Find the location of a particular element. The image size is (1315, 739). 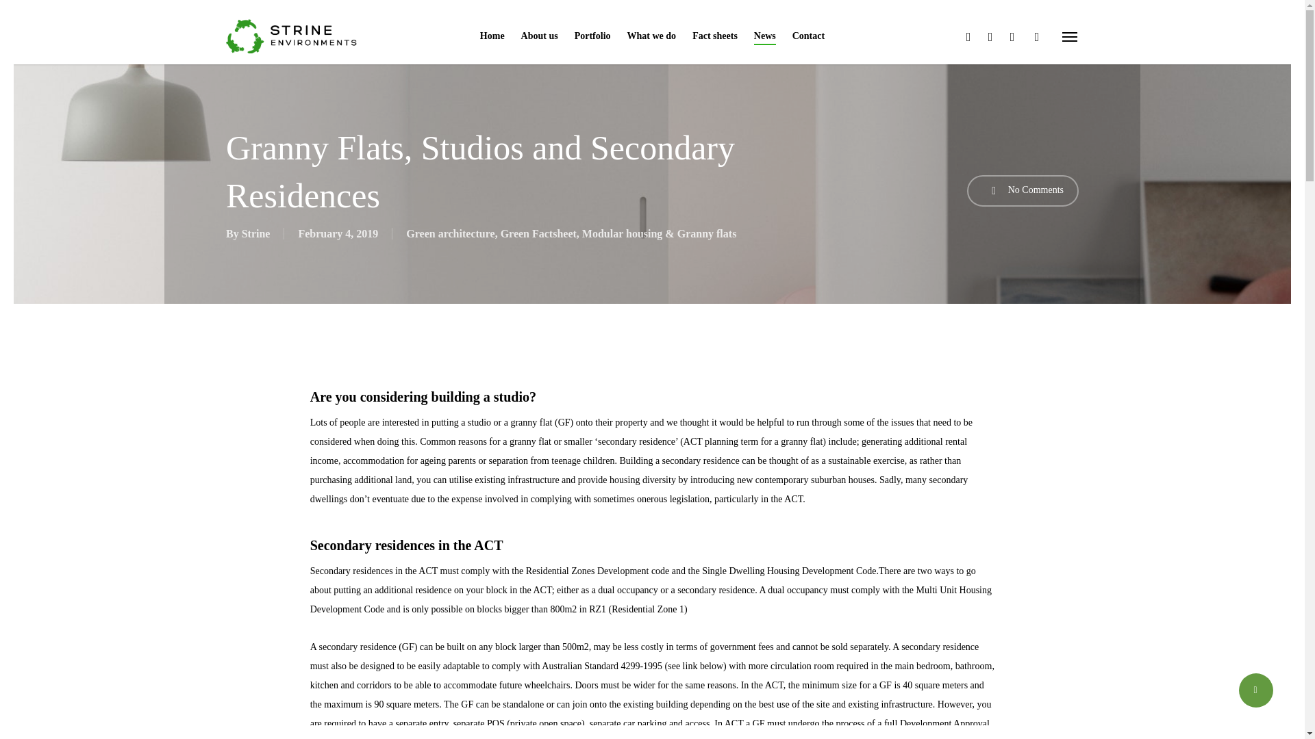

Green architecture is located at coordinates (450, 233).